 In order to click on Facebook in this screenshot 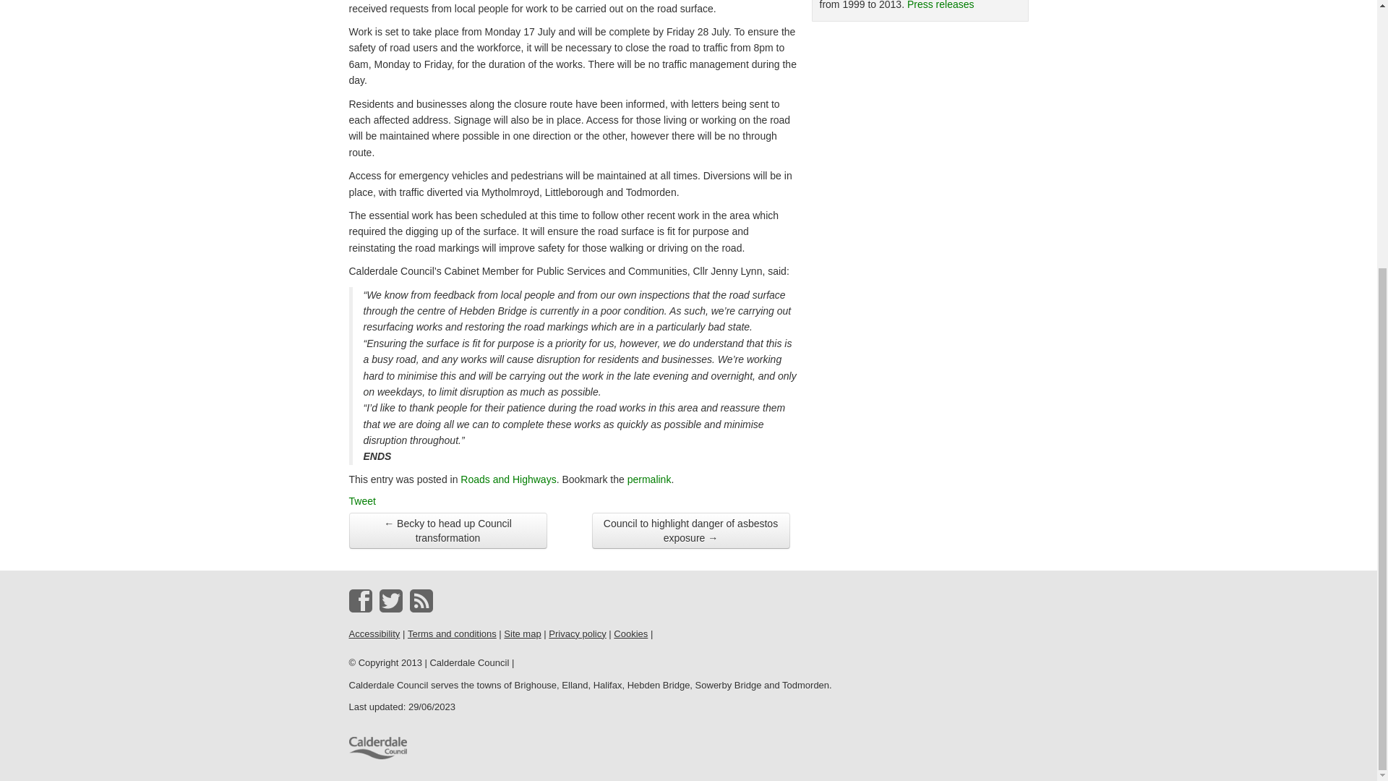, I will do `click(360, 600)`.